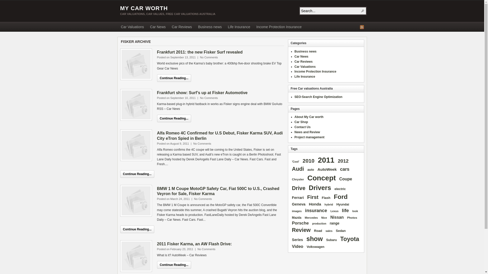 The image size is (488, 274). I want to click on Continue Reading..., so click(174, 265).